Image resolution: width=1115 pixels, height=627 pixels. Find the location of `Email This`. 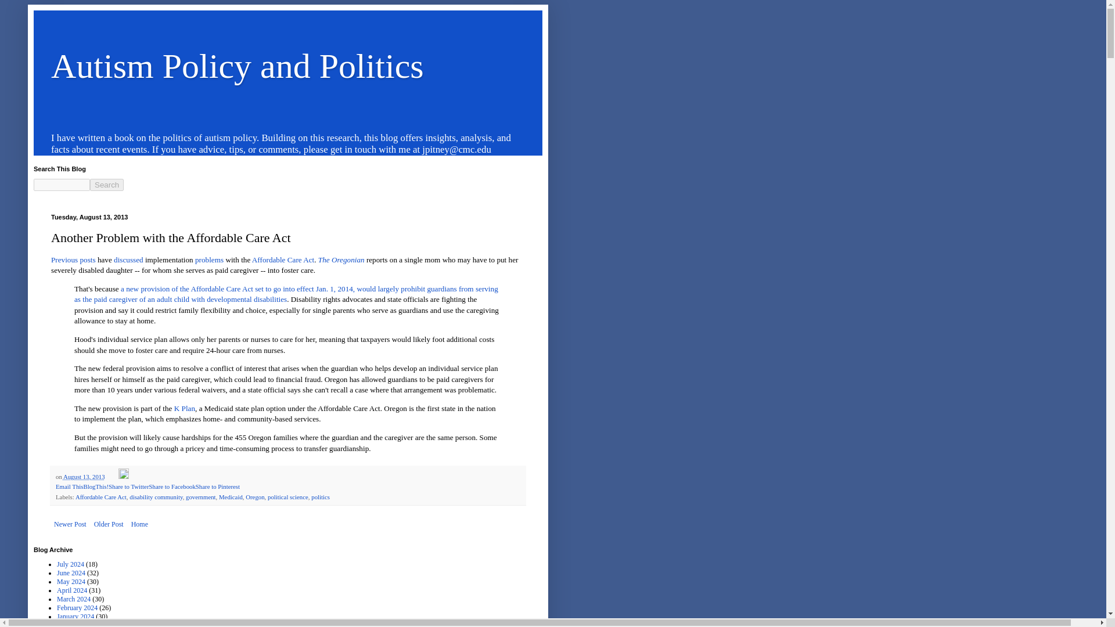

Email This is located at coordinates (69, 486).